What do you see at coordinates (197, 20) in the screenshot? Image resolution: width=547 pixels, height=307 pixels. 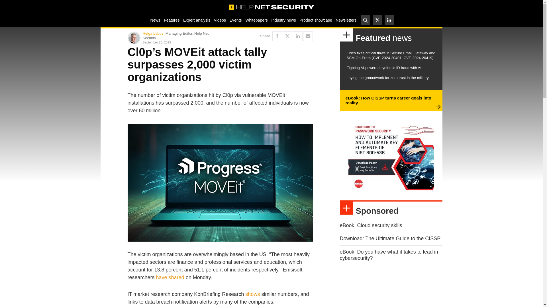 I see `Expert analysis` at bounding box center [197, 20].